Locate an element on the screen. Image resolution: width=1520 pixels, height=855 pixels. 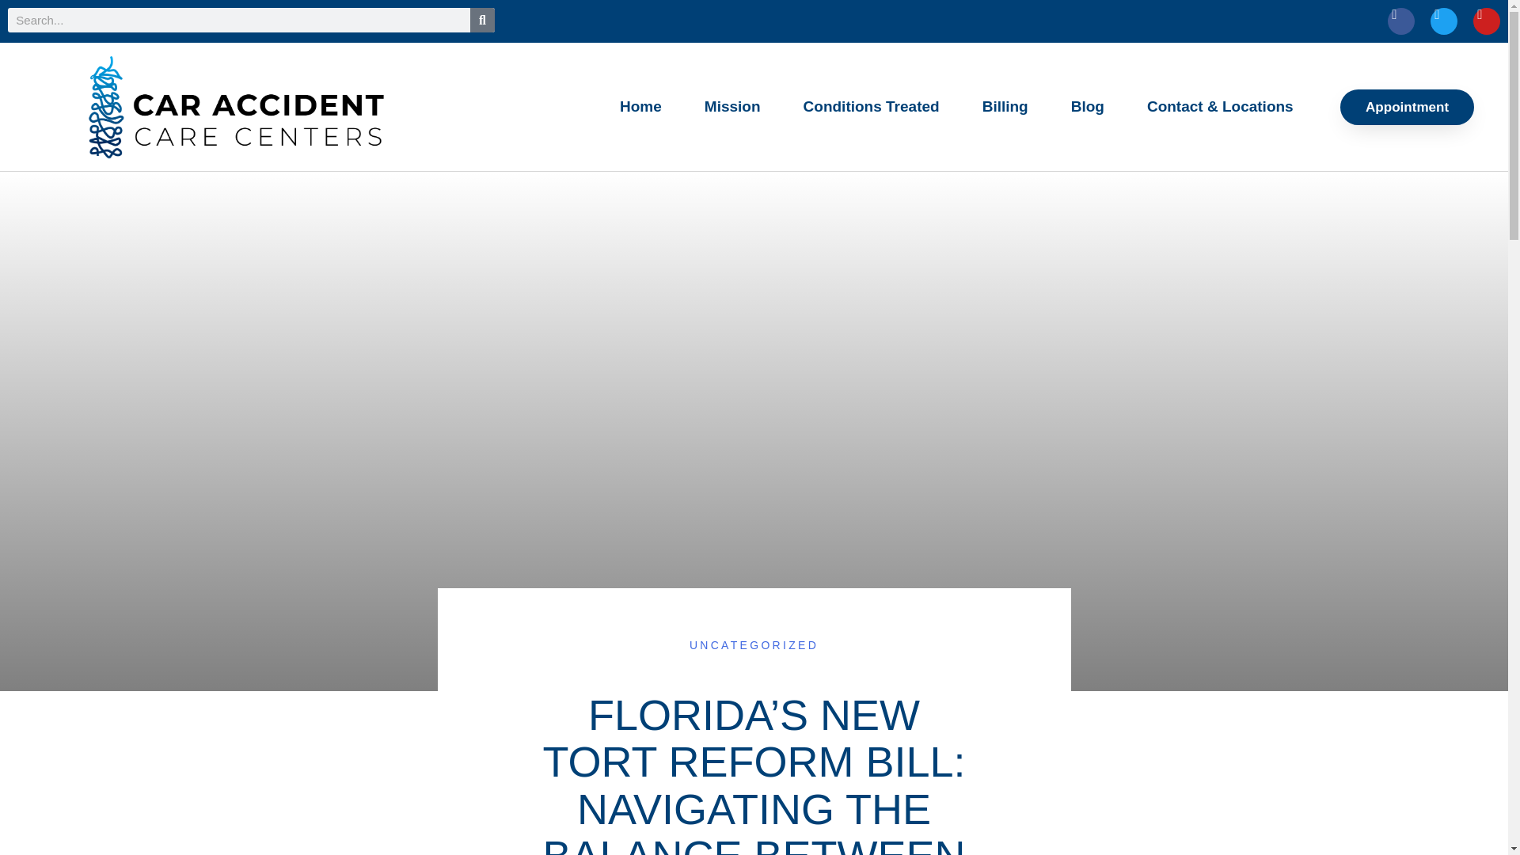
Billing is located at coordinates (1005, 106).